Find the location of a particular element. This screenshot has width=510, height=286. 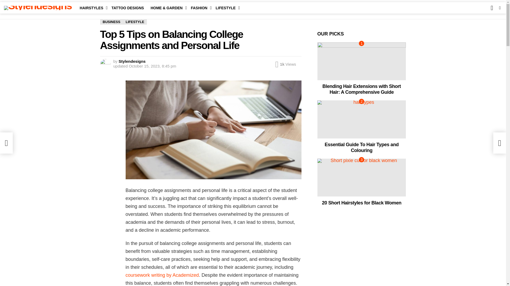

TATTOO DESIGNS is located at coordinates (128, 8).